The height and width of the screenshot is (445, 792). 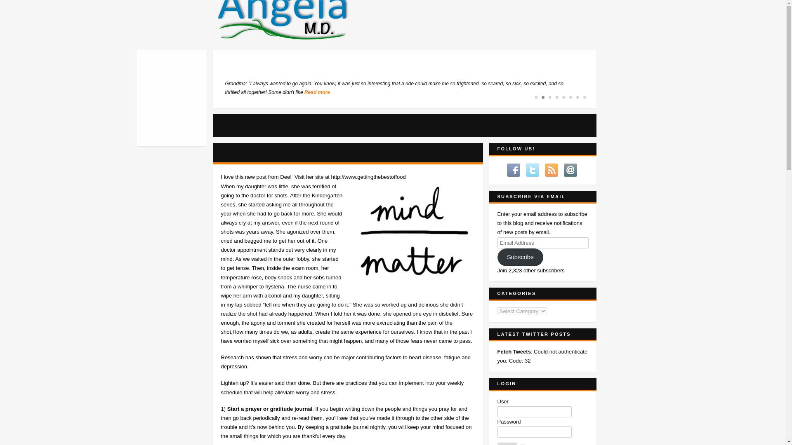 What do you see at coordinates (317, 92) in the screenshot?
I see `Read more` at bounding box center [317, 92].